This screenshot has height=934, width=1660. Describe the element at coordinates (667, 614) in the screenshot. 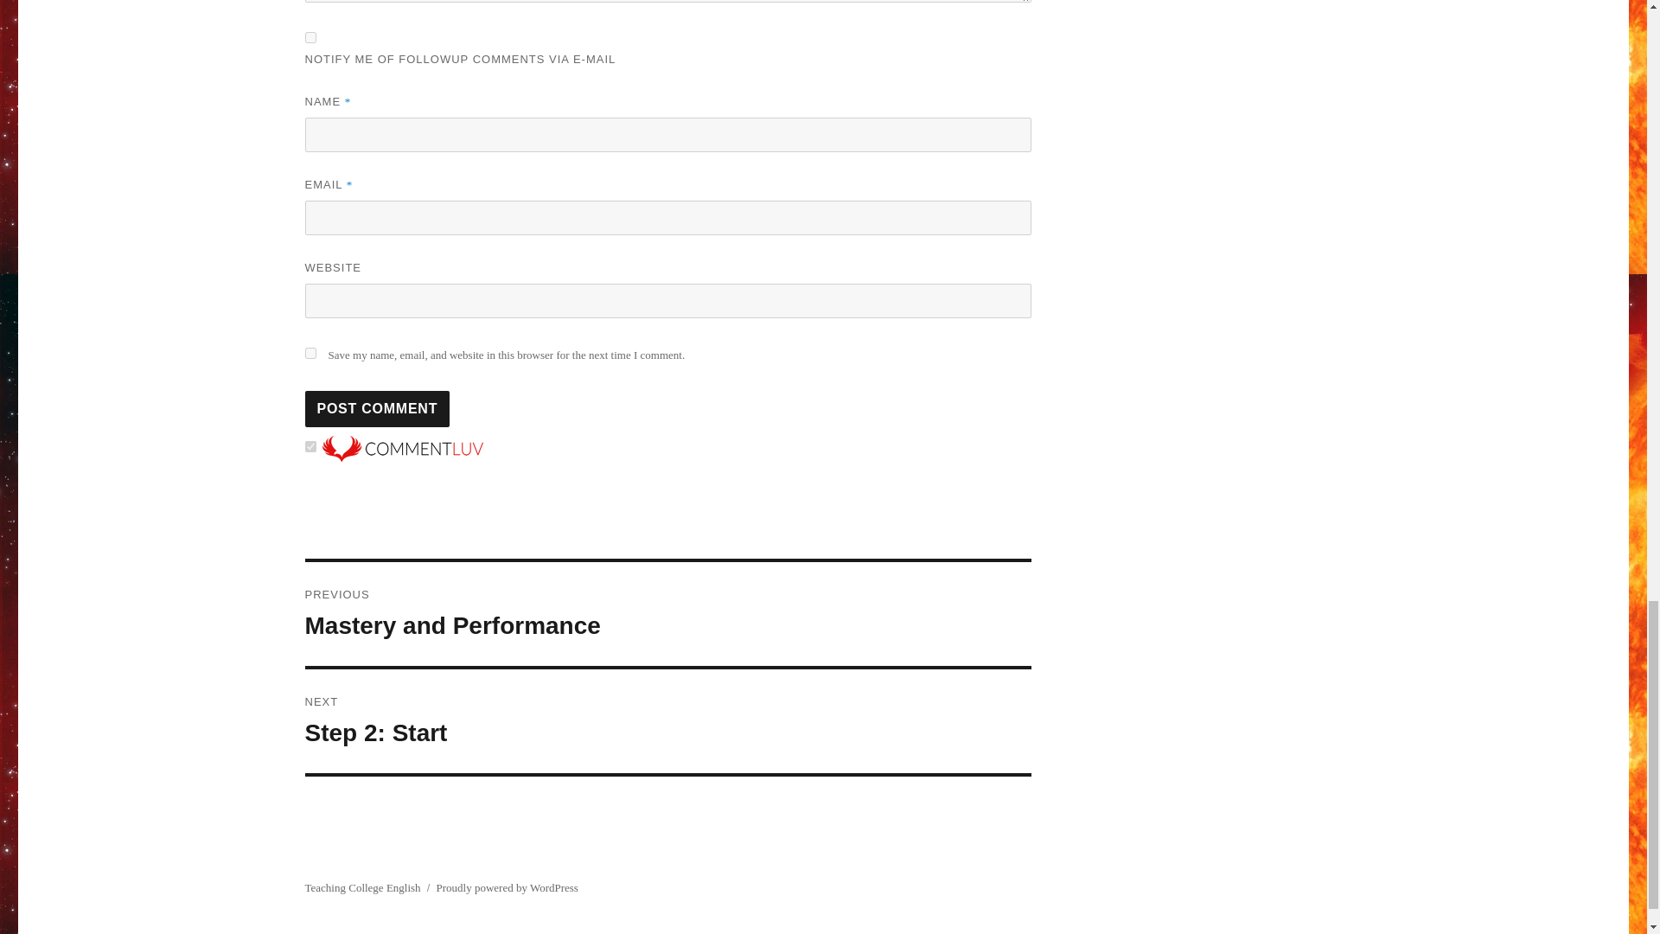

I see `yes` at that location.